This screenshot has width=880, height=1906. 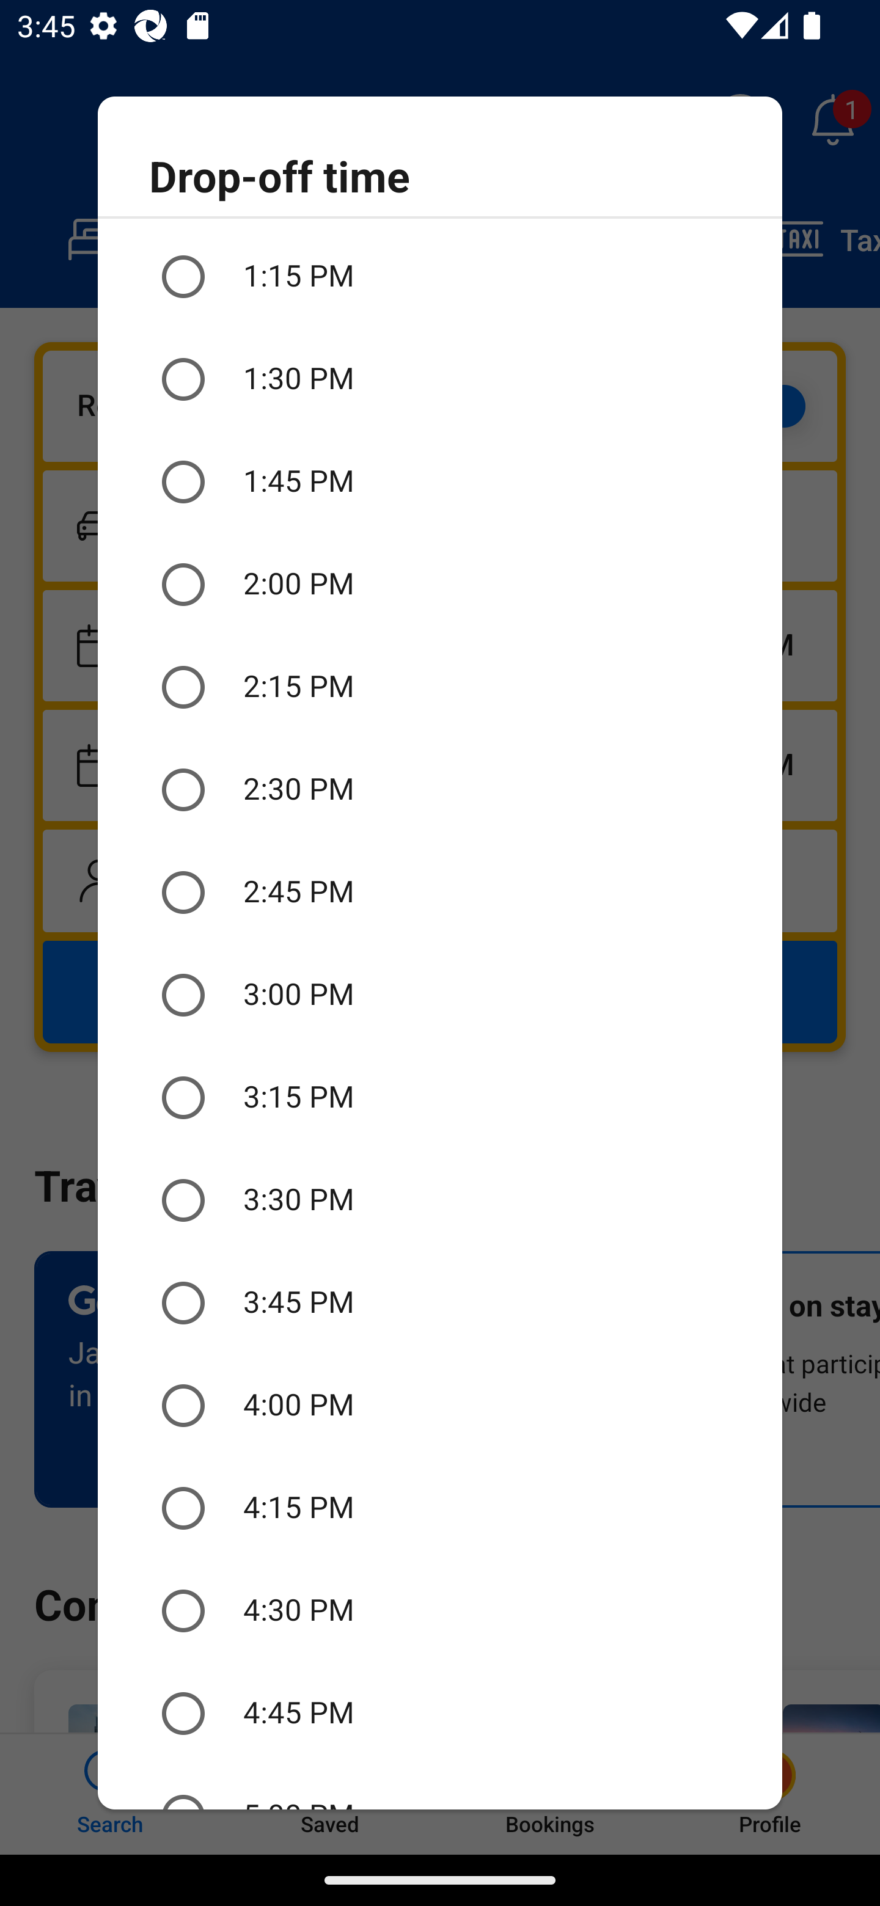 What do you see at coordinates (440, 276) in the screenshot?
I see `1:15 PM` at bounding box center [440, 276].